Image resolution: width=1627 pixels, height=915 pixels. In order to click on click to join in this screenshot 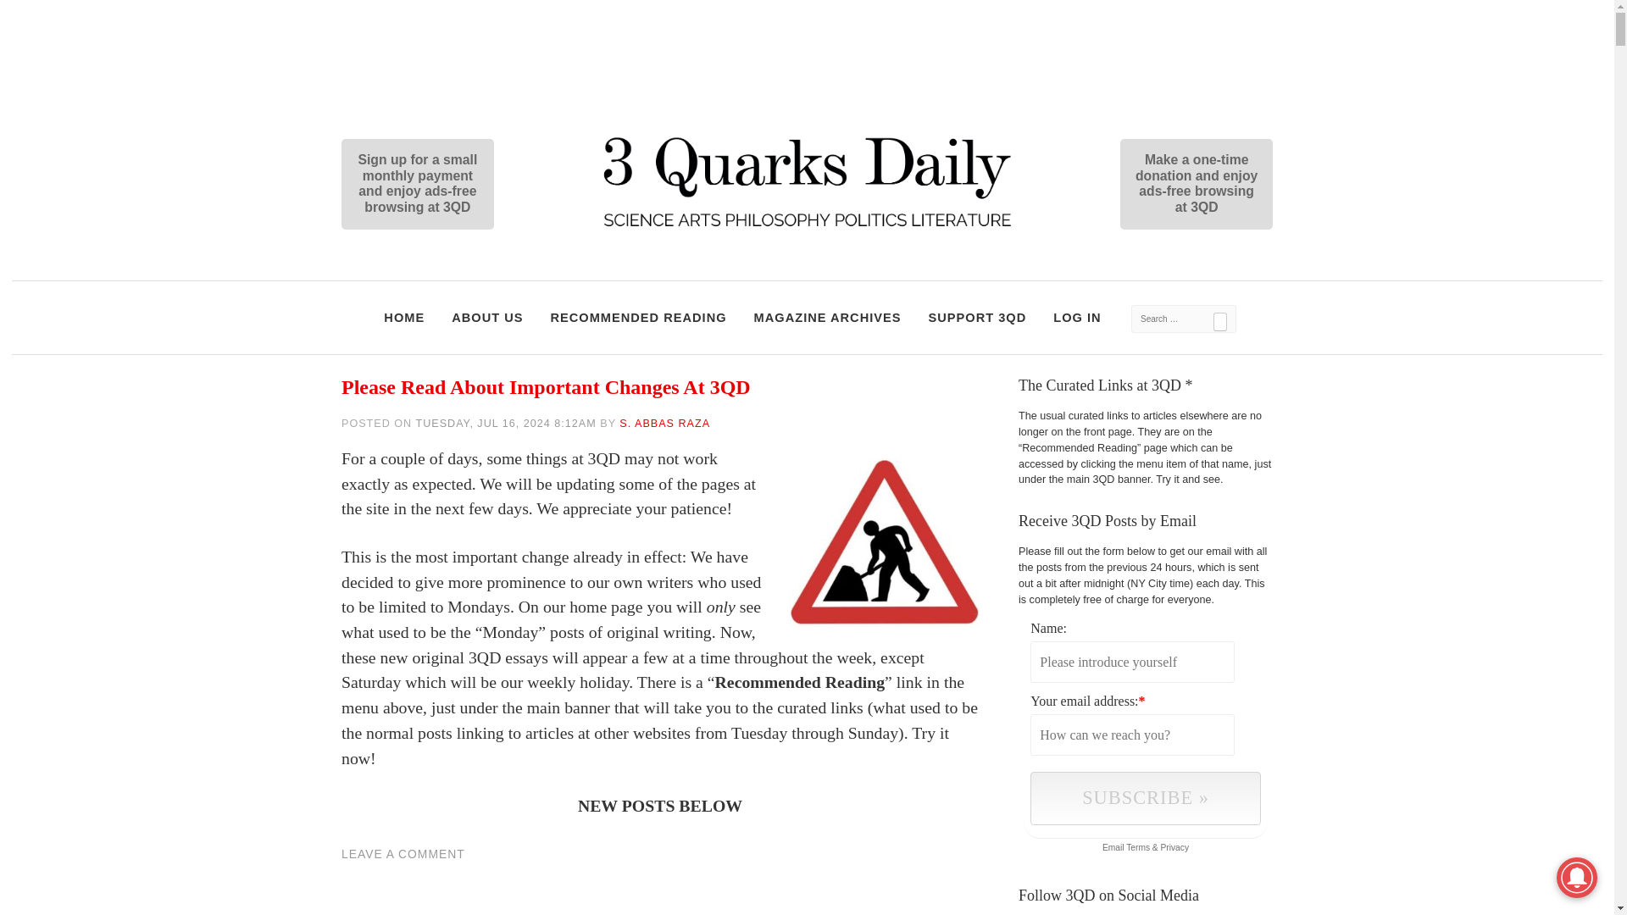, I will do `click(1144, 798)`.